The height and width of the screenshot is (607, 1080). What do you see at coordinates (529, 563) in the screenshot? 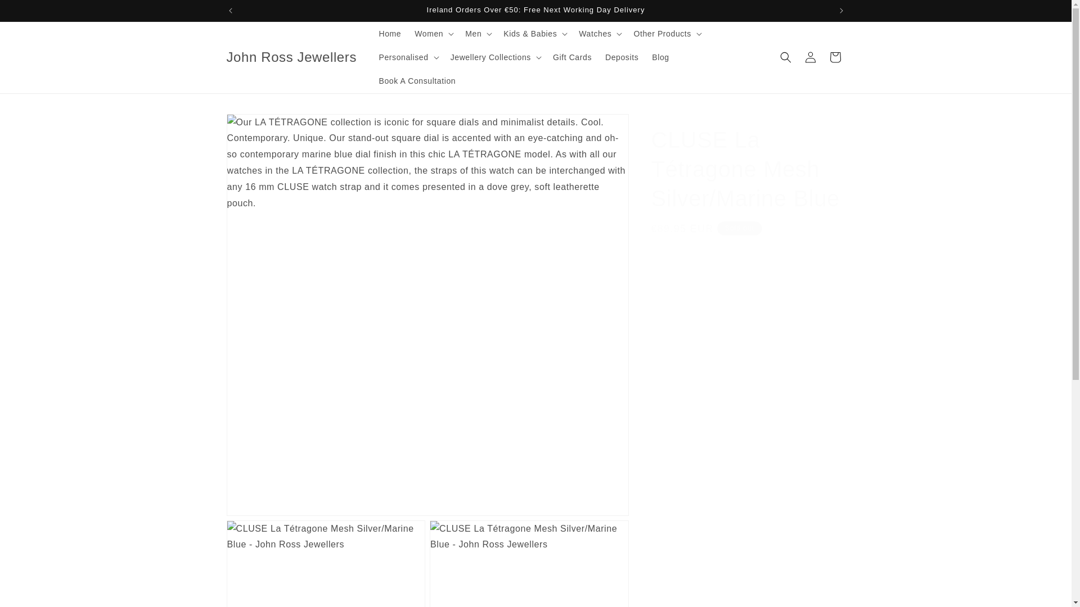
I see `Open media 3 in modal` at bounding box center [529, 563].